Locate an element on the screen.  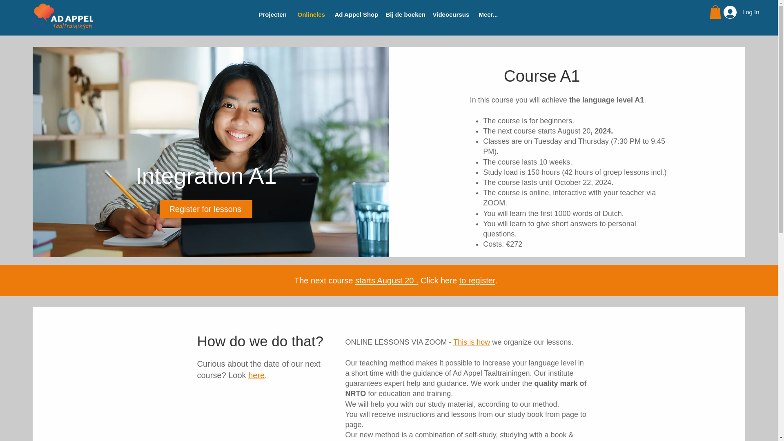
Ad Appel Shop is located at coordinates (354, 14).